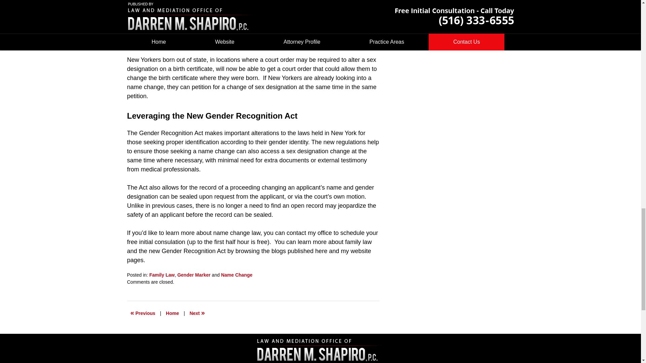 This screenshot has height=363, width=646. Describe the element at coordinates (237, 275) in the screenshot. I see `View all posts in Name Change` at that location.